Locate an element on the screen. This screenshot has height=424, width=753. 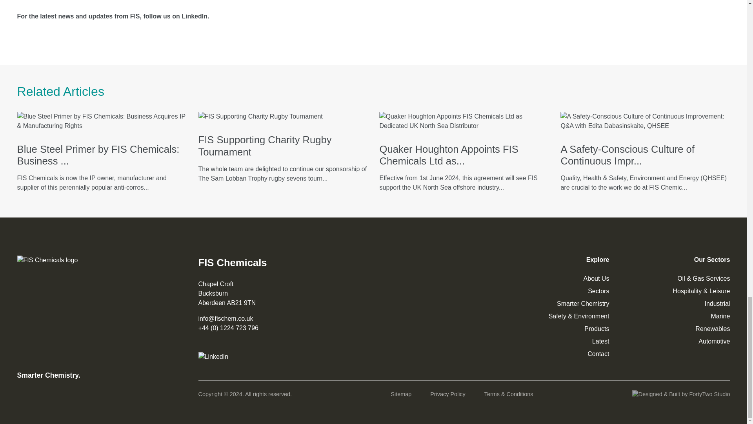
Products is located at coordinates (597, 329).